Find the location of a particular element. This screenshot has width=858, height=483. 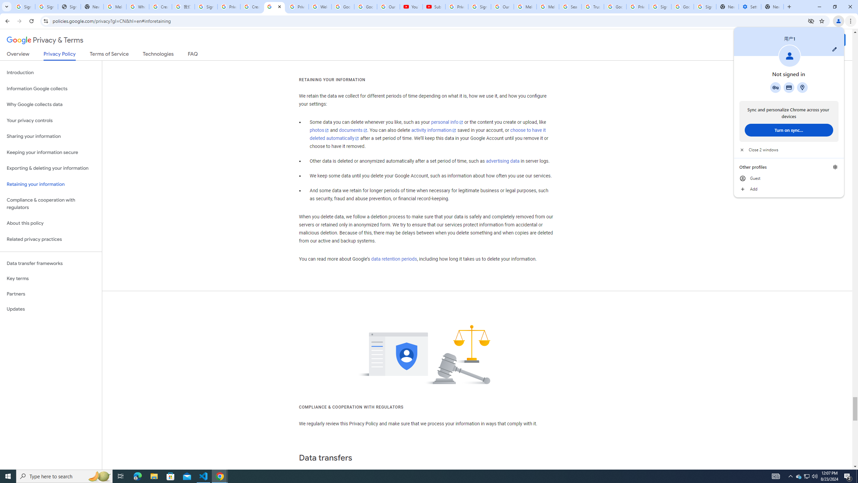

Q2790: 100% is located at coordinates (814, 476).